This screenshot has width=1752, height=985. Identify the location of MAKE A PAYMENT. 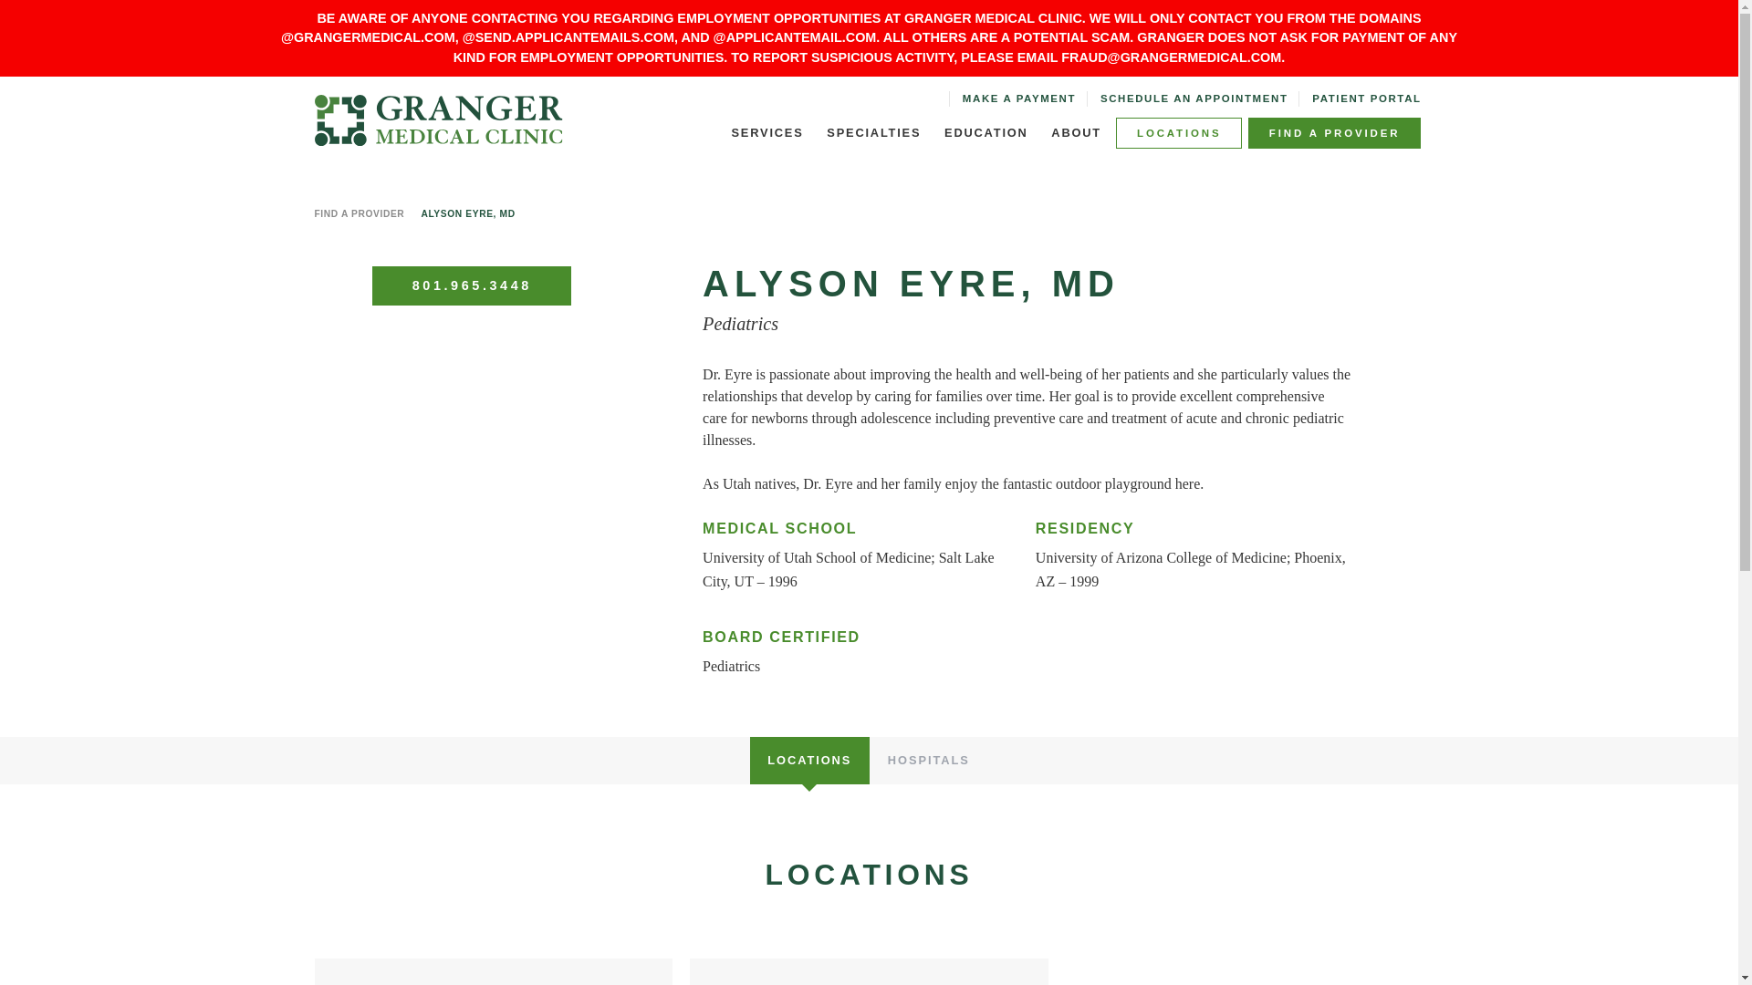
(1018, 98).